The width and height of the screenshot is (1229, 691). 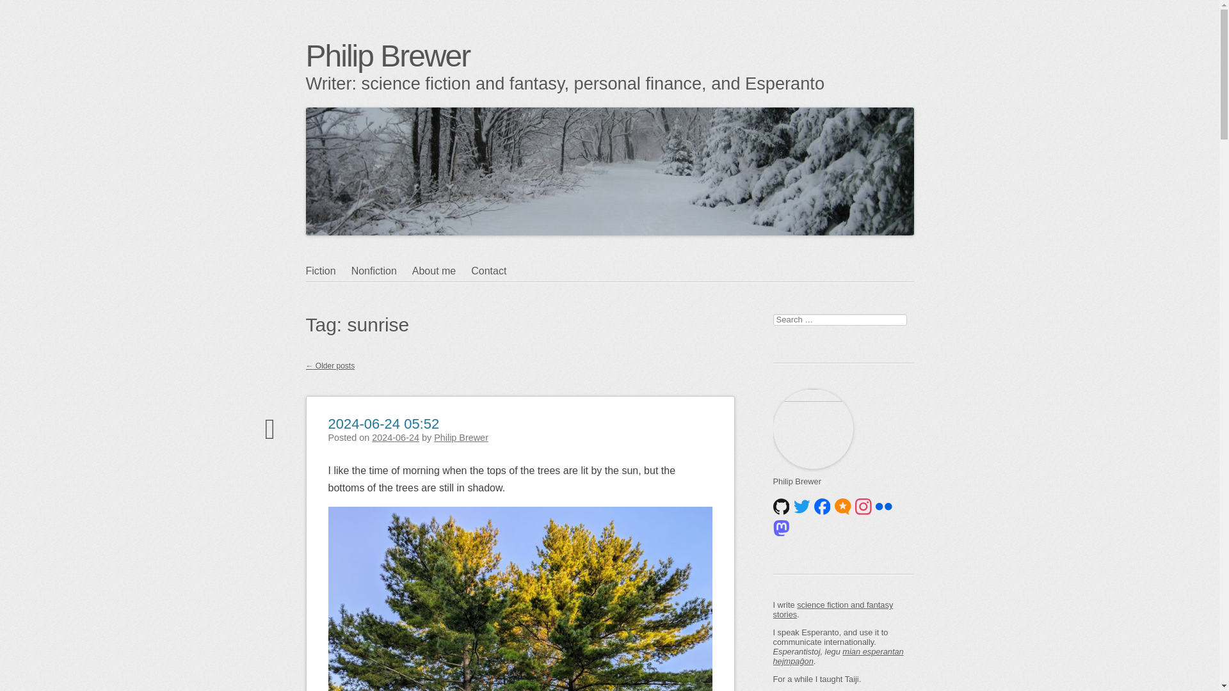 I want to click on Contact, so click(x=495, y=271).